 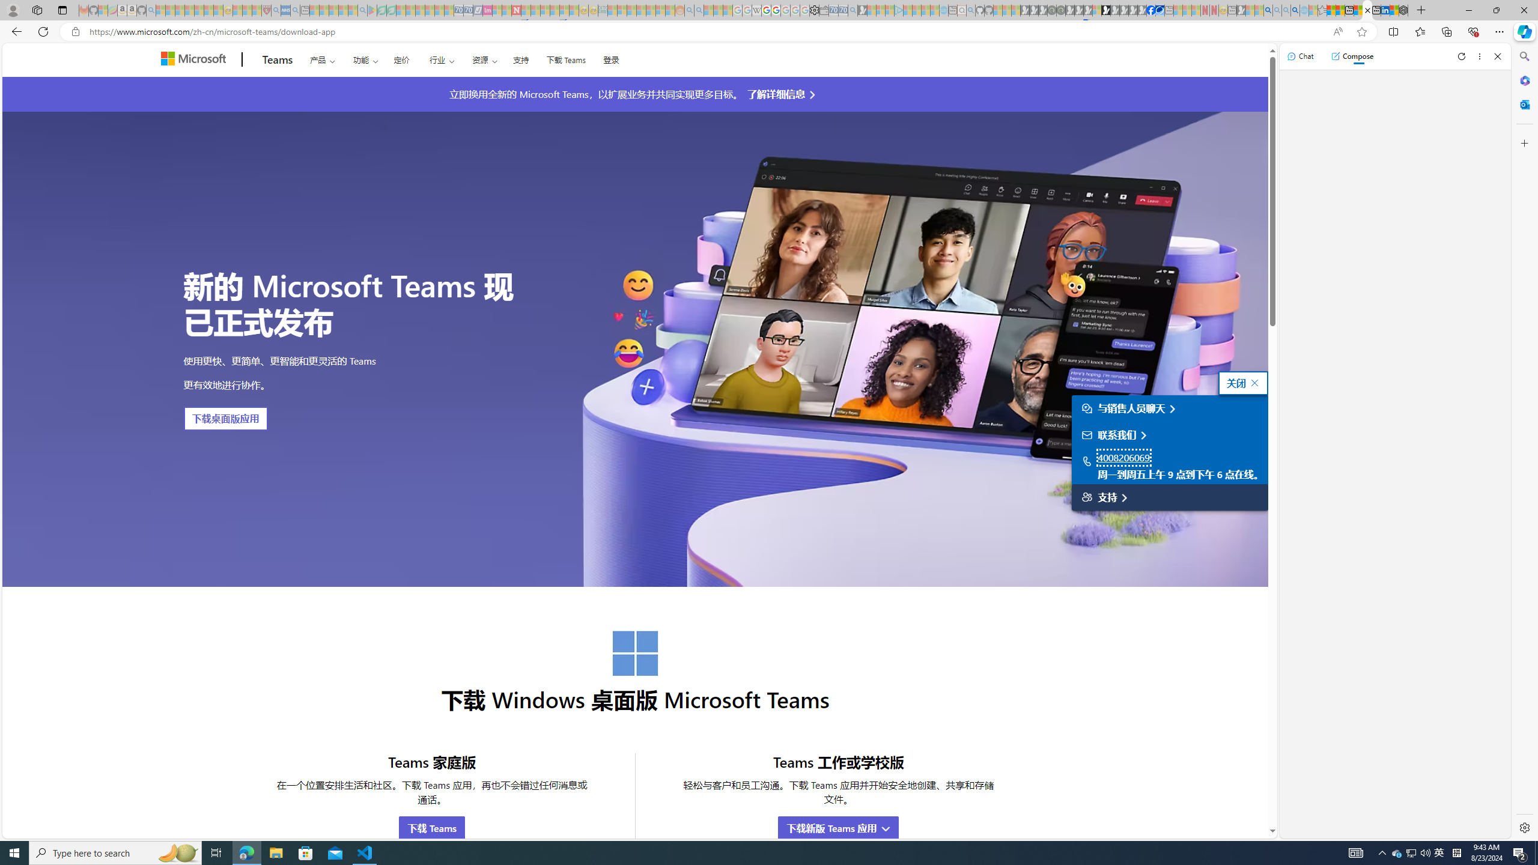 I want to click on DITOGAMES AG Imprint - Sleeping, so click(x=603, y=10).